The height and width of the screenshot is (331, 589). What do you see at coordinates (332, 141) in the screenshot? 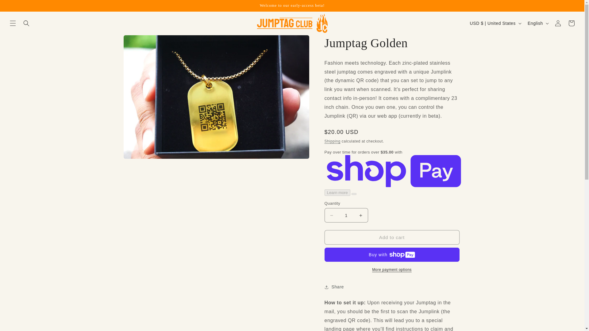
I see `Shipping` at bounding box center [332, 141].